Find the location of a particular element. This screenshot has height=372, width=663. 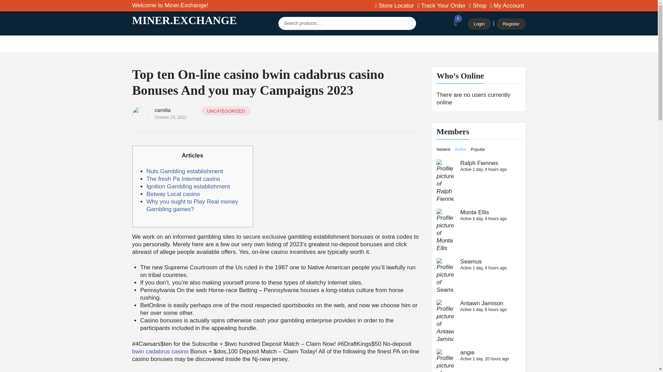

Store Locator is located at coordinates (394, 6).